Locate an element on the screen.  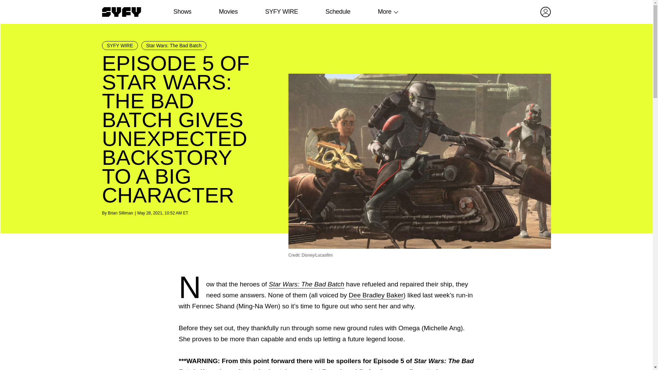
Star Wars: The Bad Batch is located at coordinates (306, 284).